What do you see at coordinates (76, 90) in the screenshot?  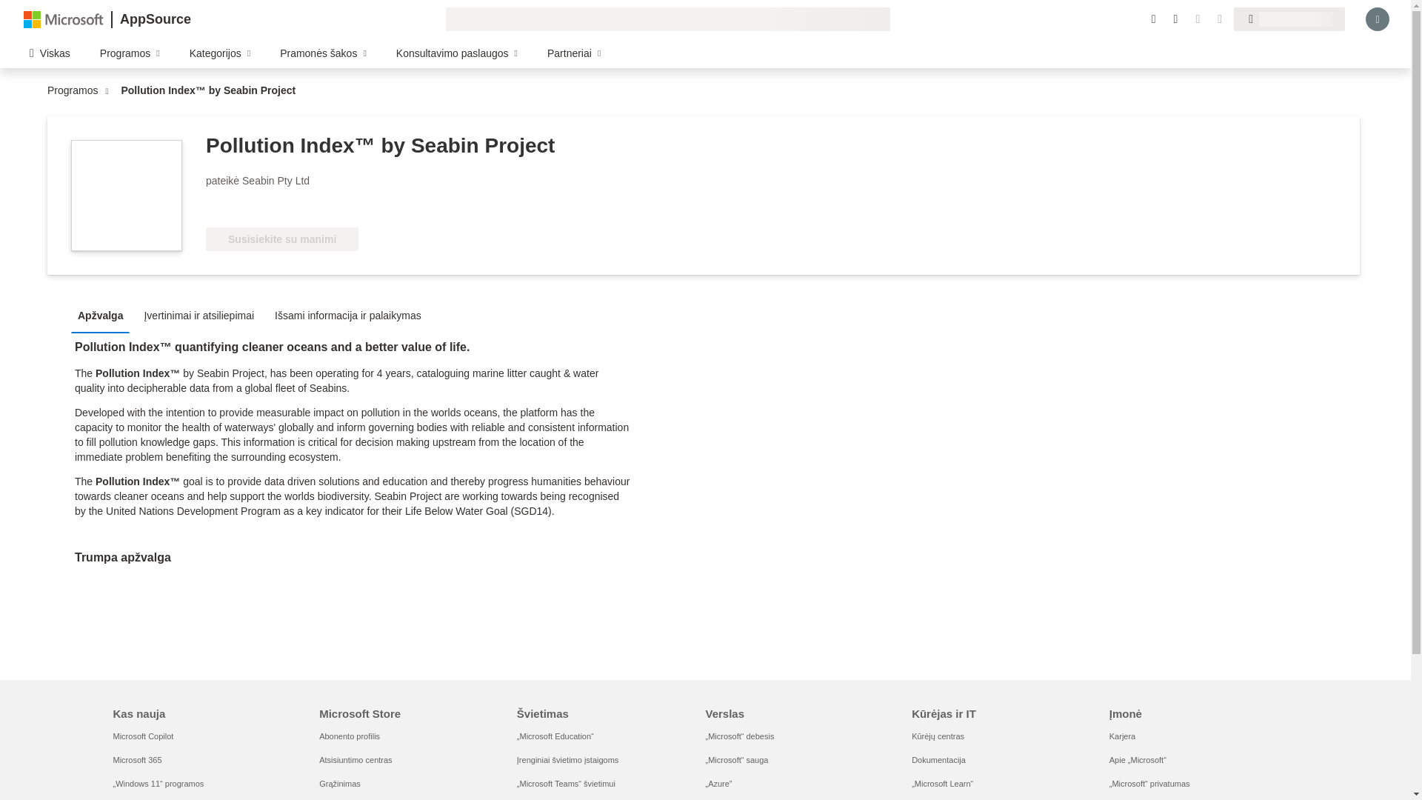 I see `Programos` at bounding box center [76, 90].